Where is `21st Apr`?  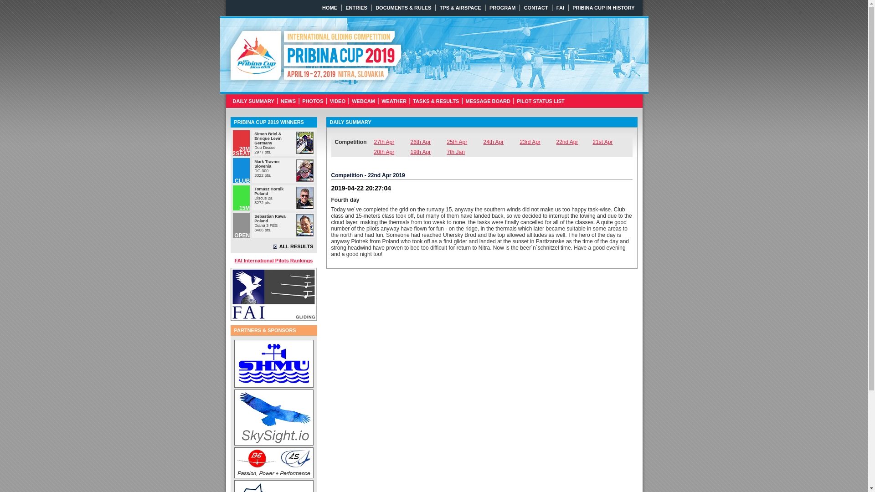 21st Apr is located at coordinates (611, 142).